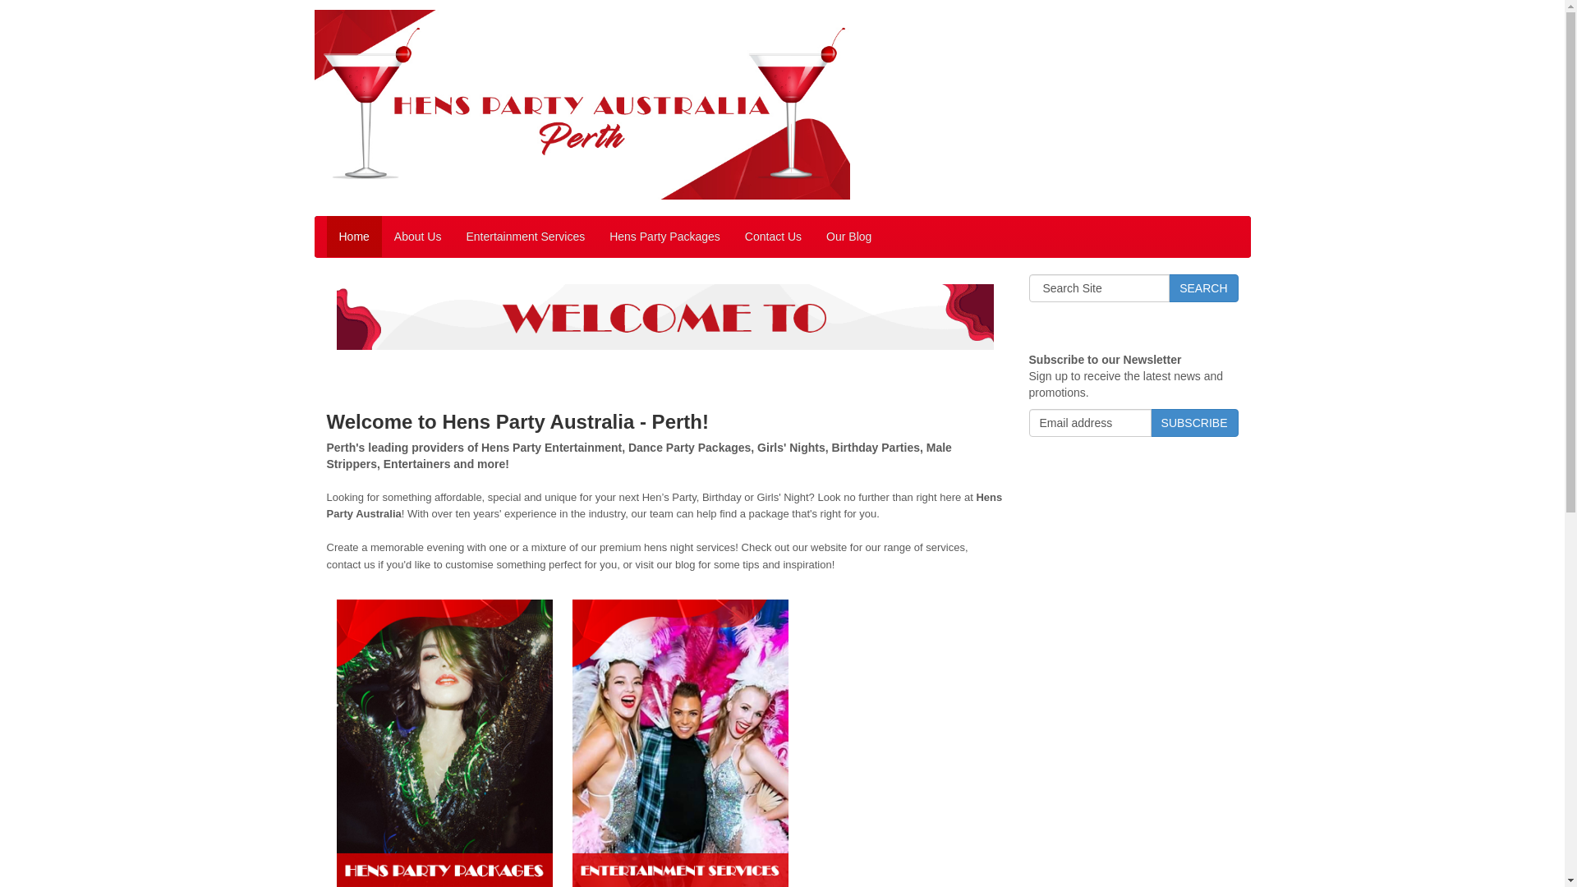 This screenshot has height=887, width=1577. Describe the element at coordinates (1194, 423) in the screenshot. I see `SUBSCRIBE` at that location.